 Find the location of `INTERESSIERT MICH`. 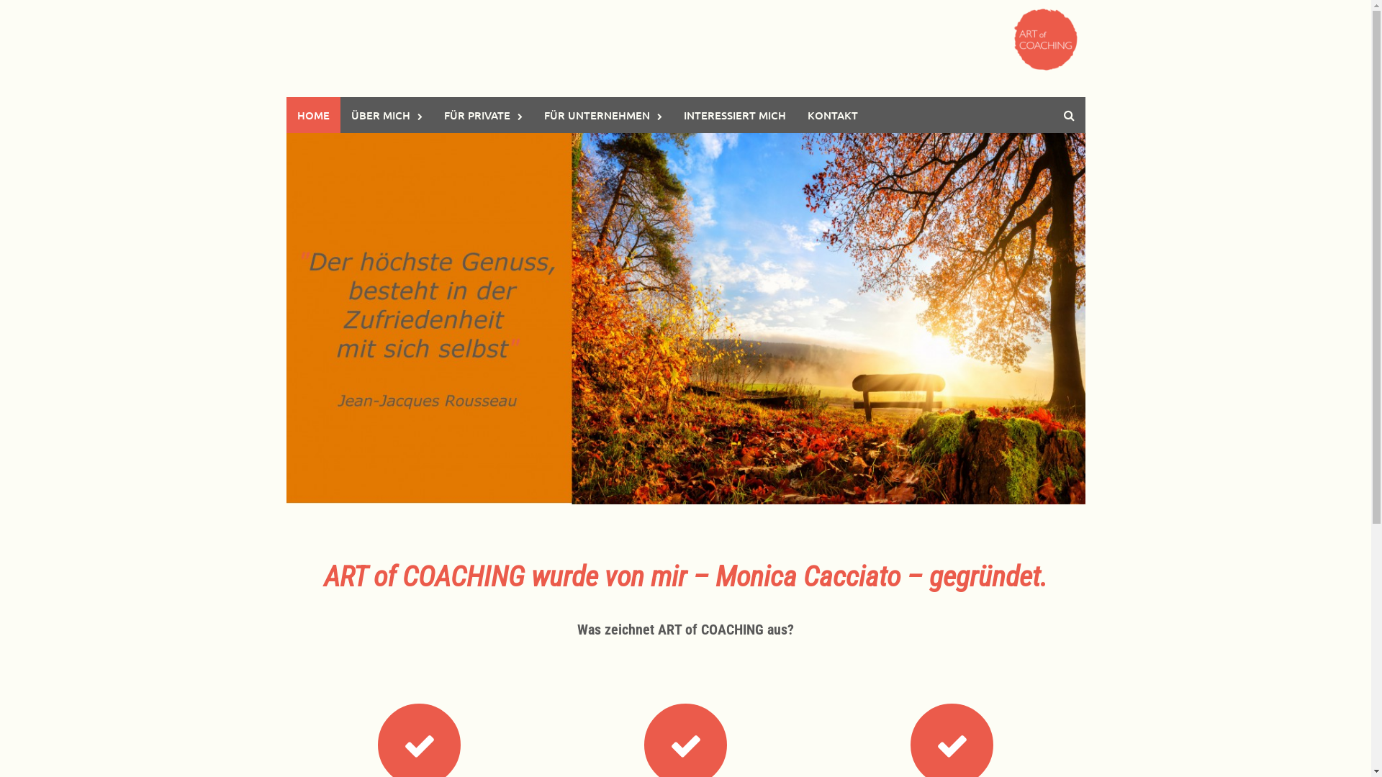

INTERESSIERT MICH is located at coordinates (734, 115).